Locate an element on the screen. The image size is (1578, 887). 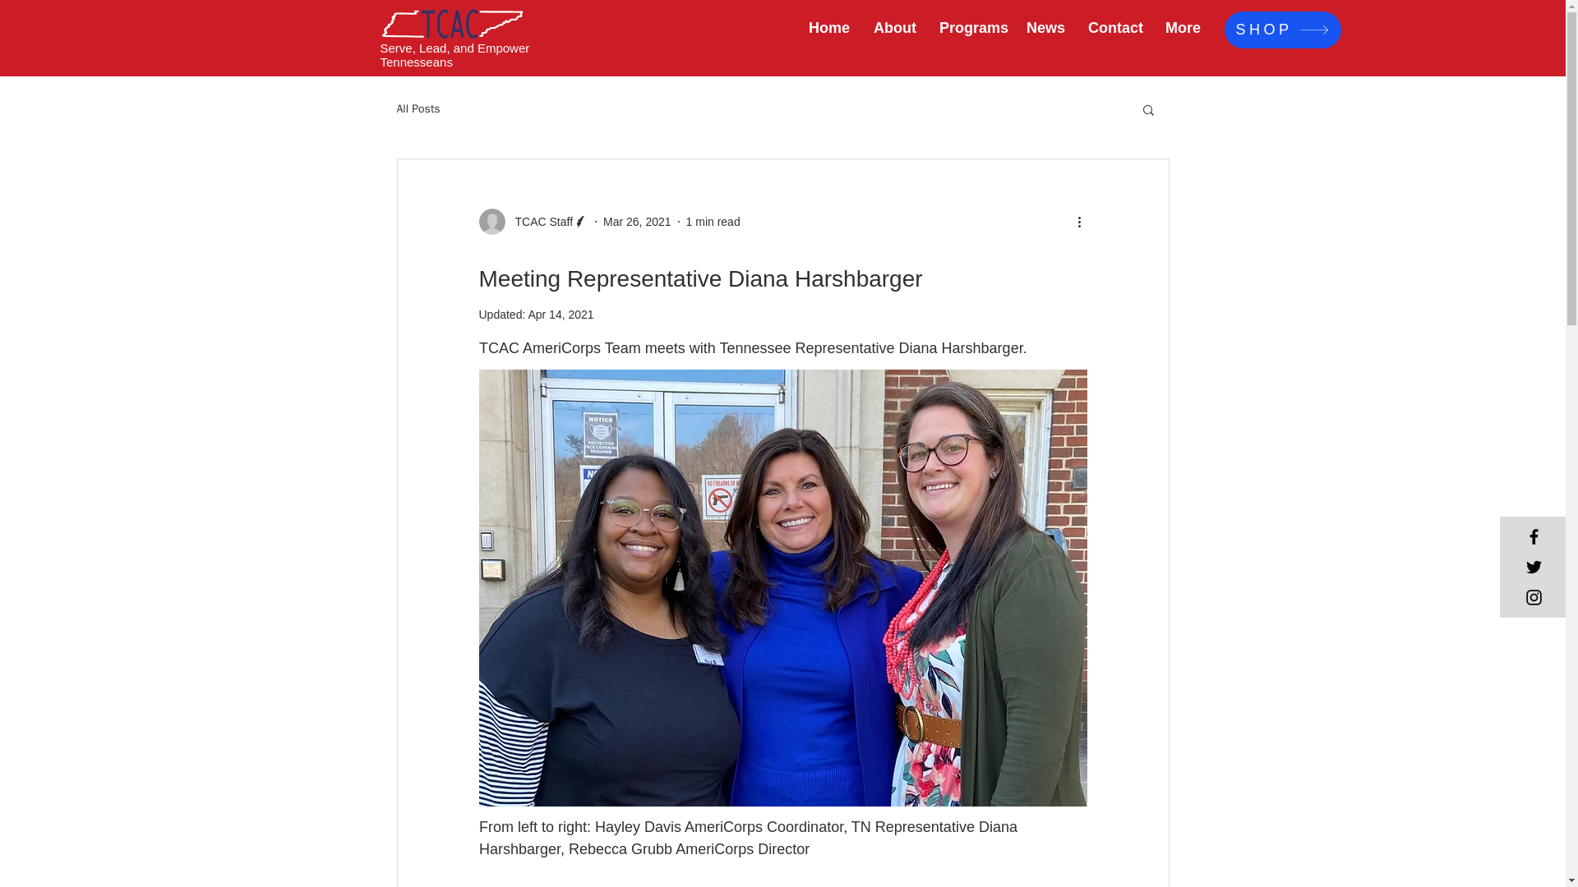
Programs is located at coordinates (971, 28).